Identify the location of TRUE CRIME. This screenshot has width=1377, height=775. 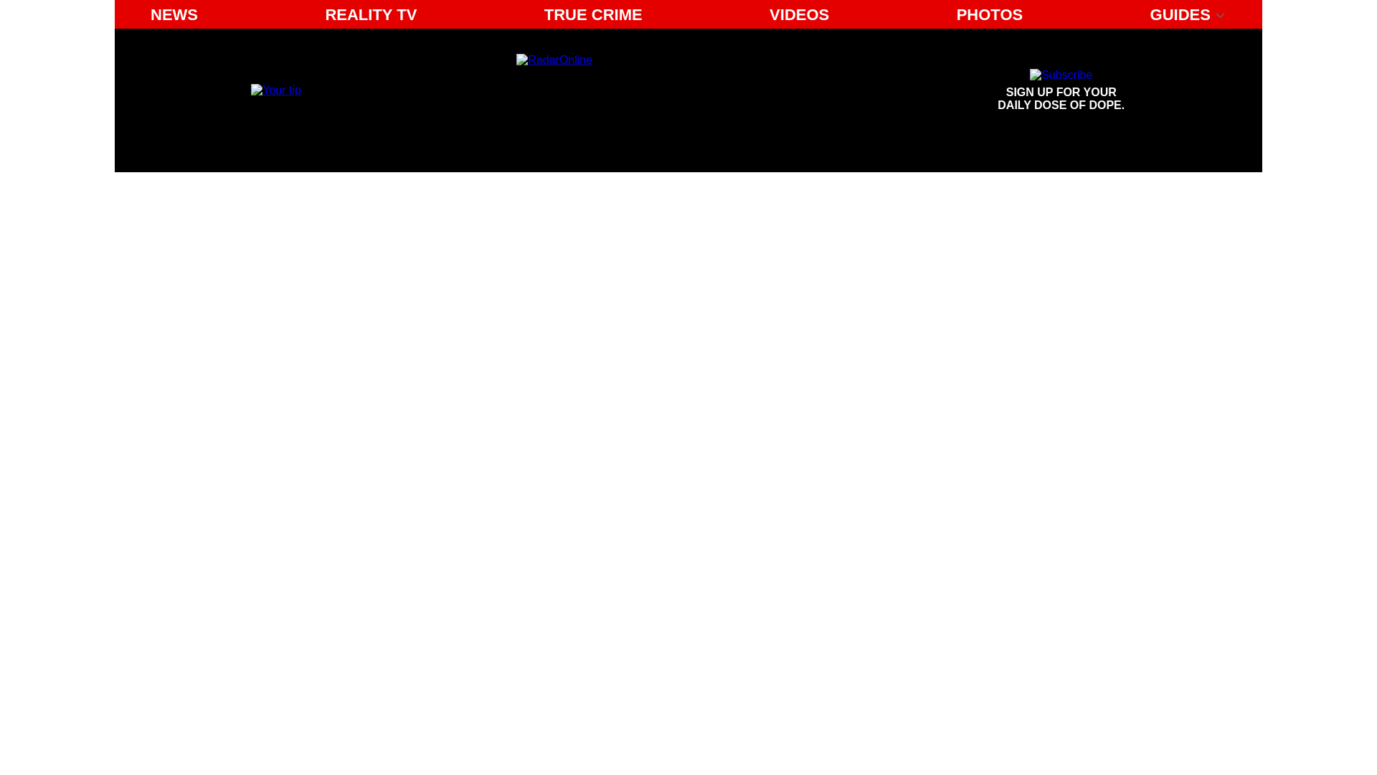
(1061, 90).